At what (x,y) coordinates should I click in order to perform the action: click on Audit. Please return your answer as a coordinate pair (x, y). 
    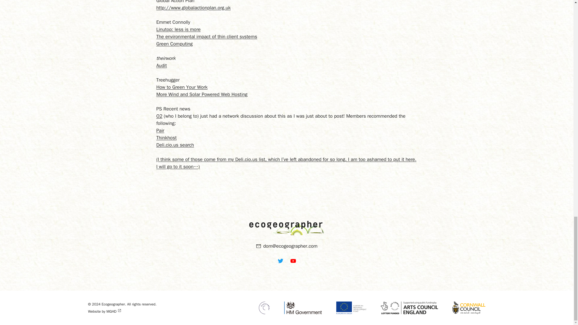
    Looking at the image, I should click on (161, 66).